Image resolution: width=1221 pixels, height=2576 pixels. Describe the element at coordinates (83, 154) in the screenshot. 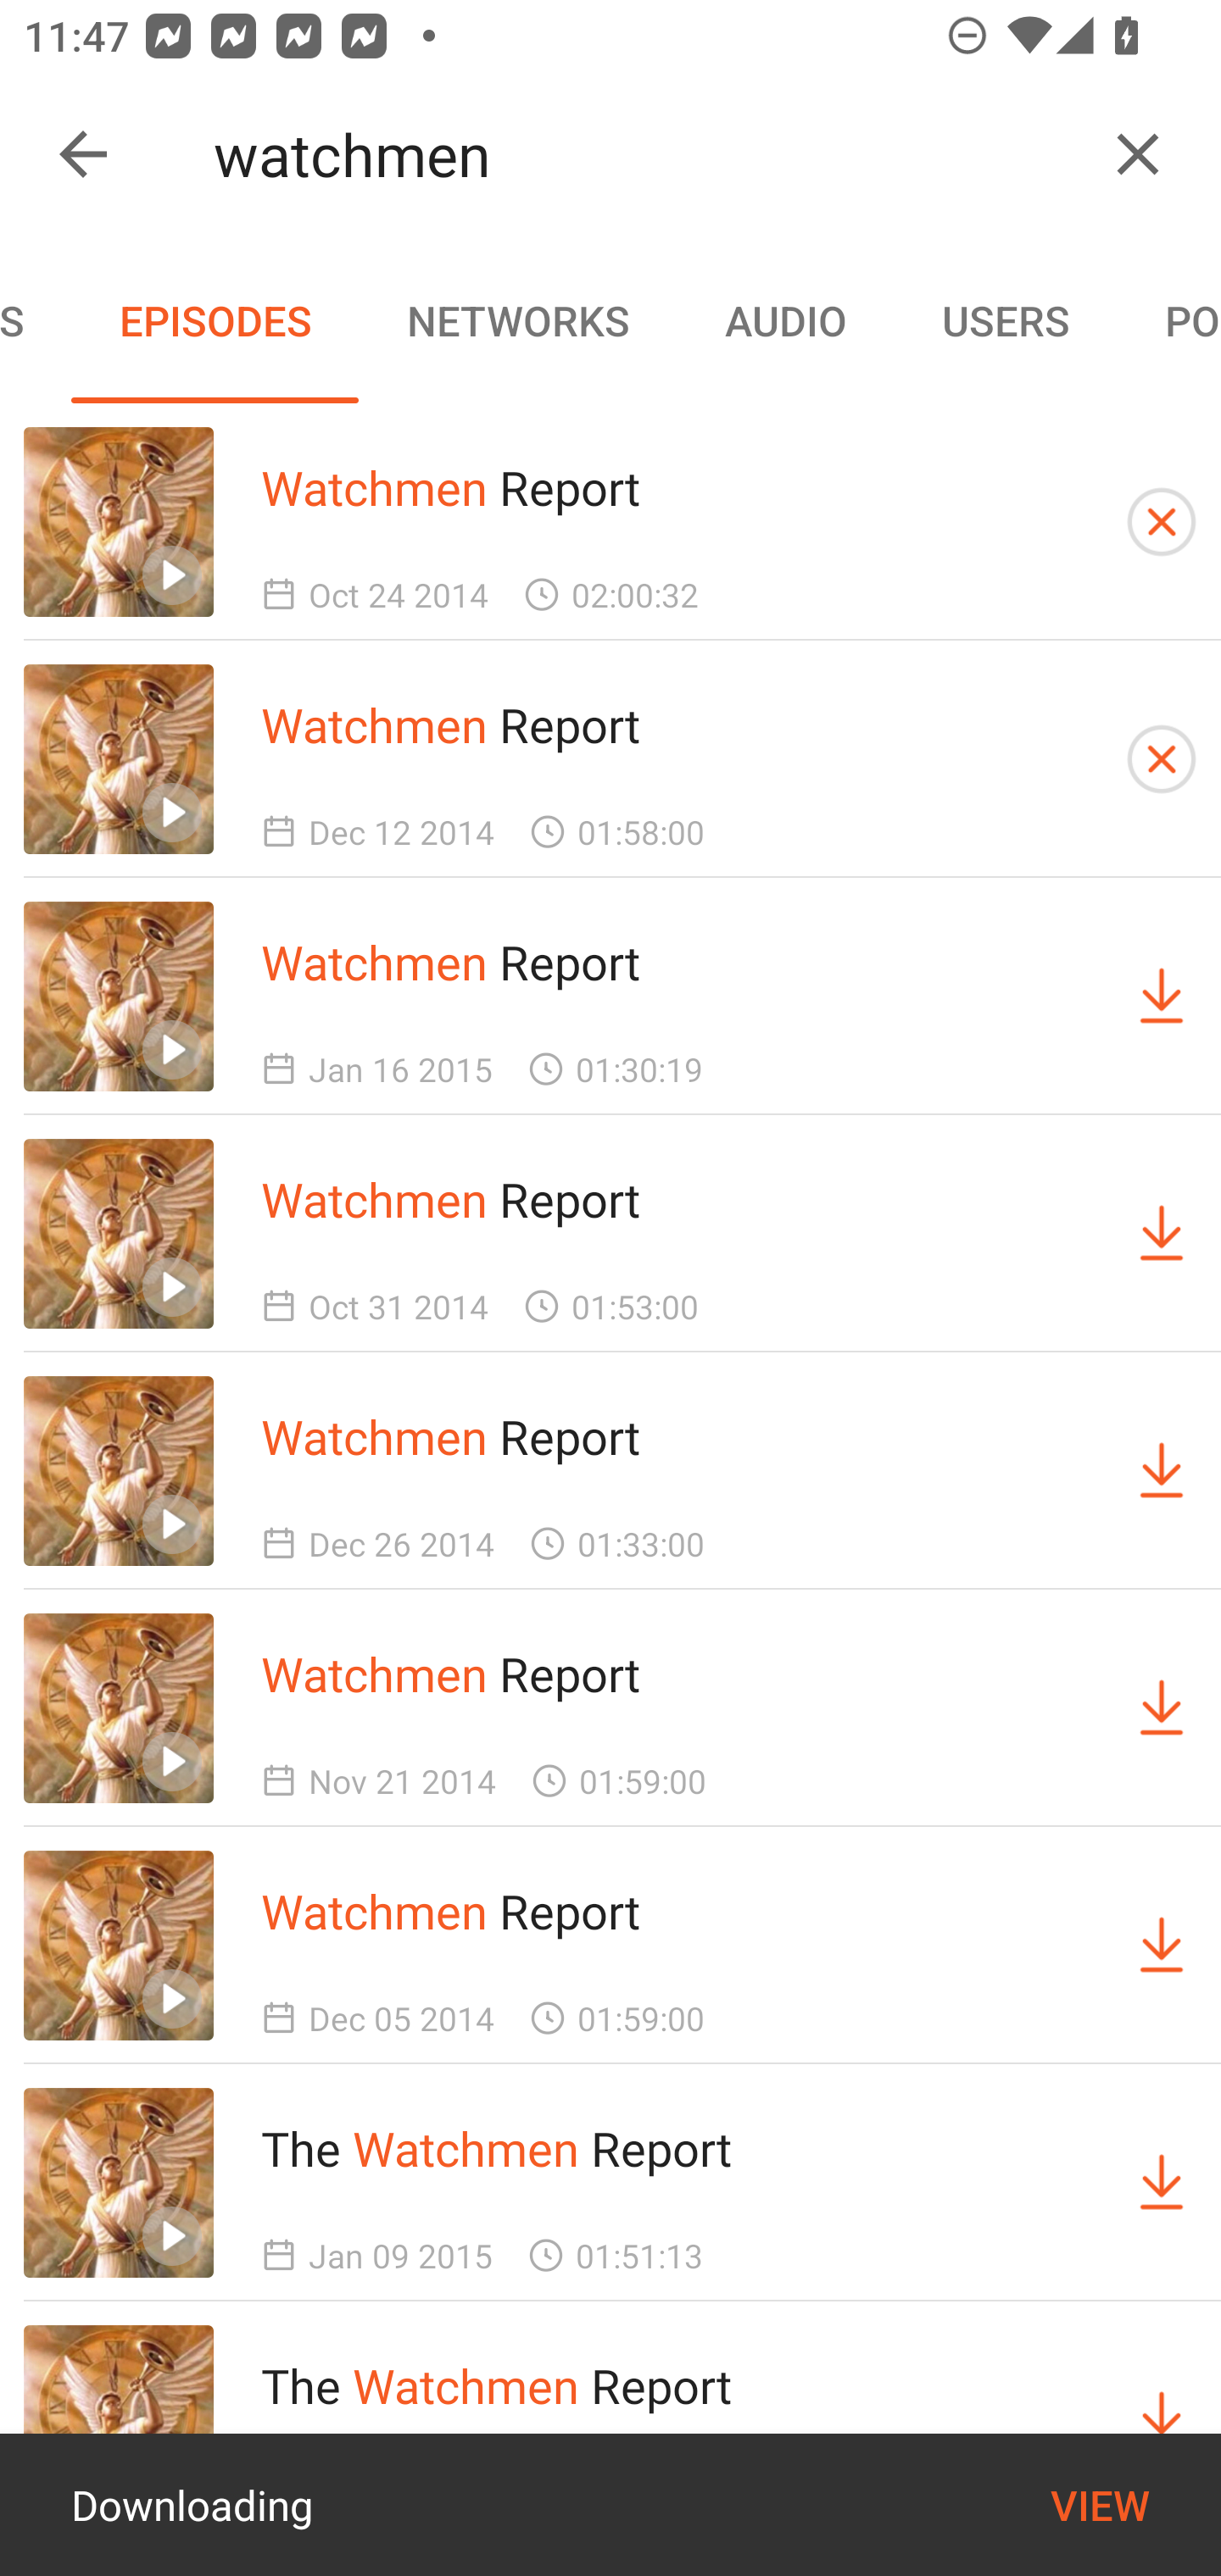

I see `Collapse` at that location.